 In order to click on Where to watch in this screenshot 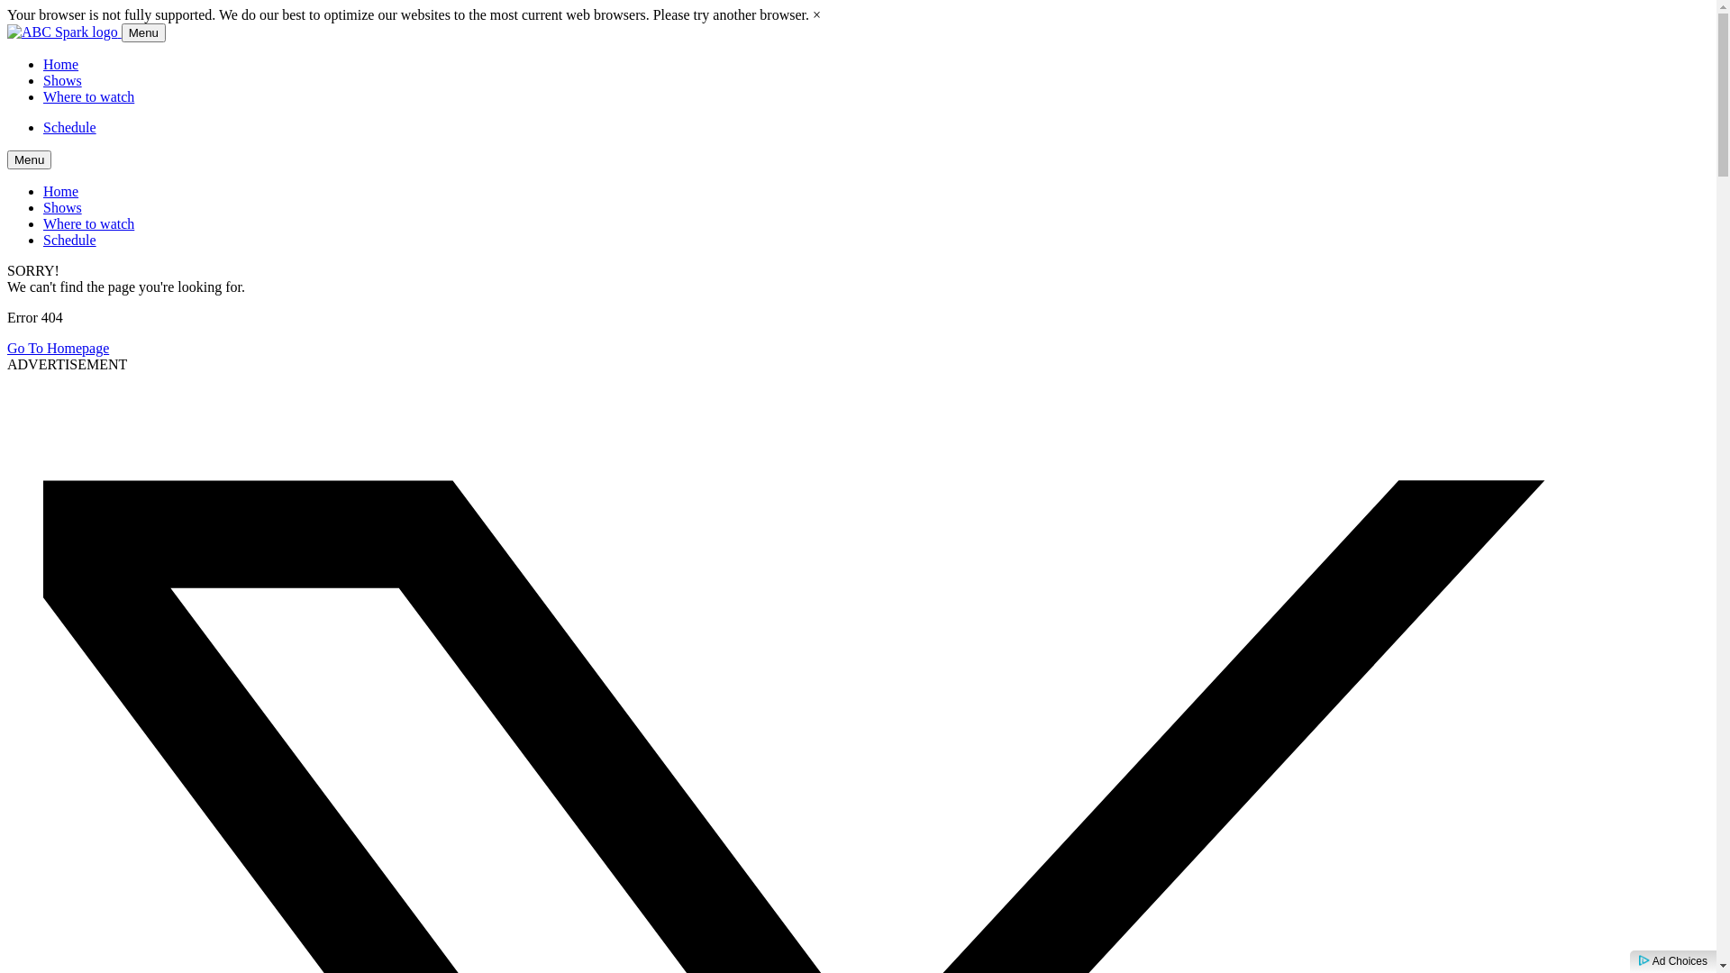, I will do `click(88, 97)`.